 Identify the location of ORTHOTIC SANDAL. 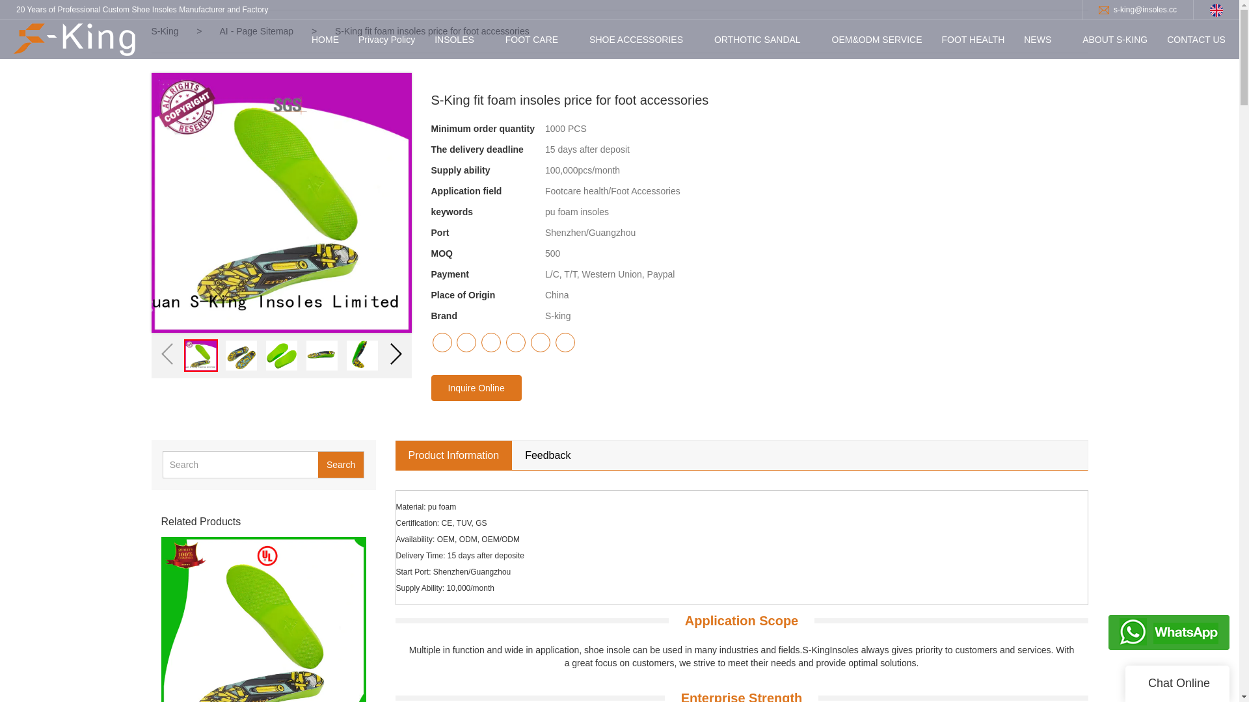
(757, 40).